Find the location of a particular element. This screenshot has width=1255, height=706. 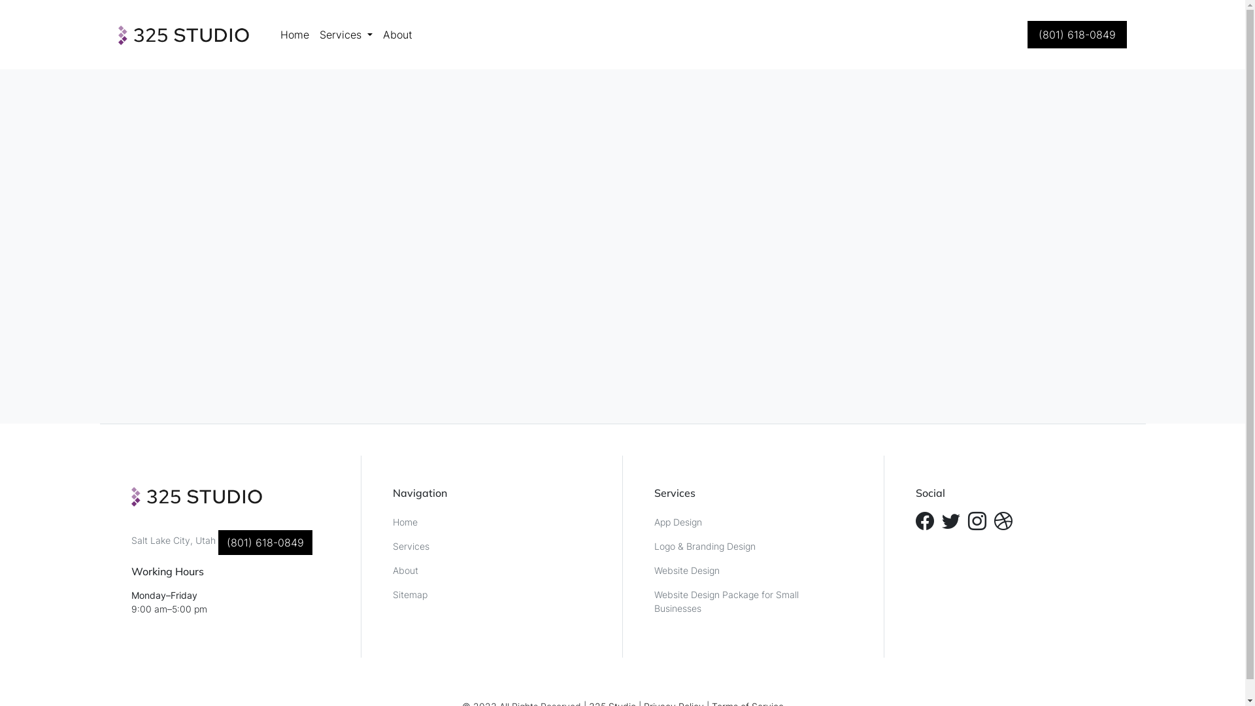

Home is located at coordinates (295, 35).